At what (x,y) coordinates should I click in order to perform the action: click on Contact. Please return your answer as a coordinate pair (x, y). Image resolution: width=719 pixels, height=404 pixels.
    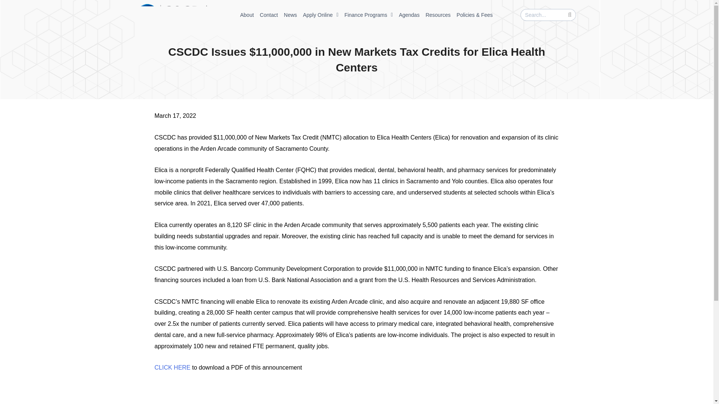
    Looking at the image, I should click on (269, 15).